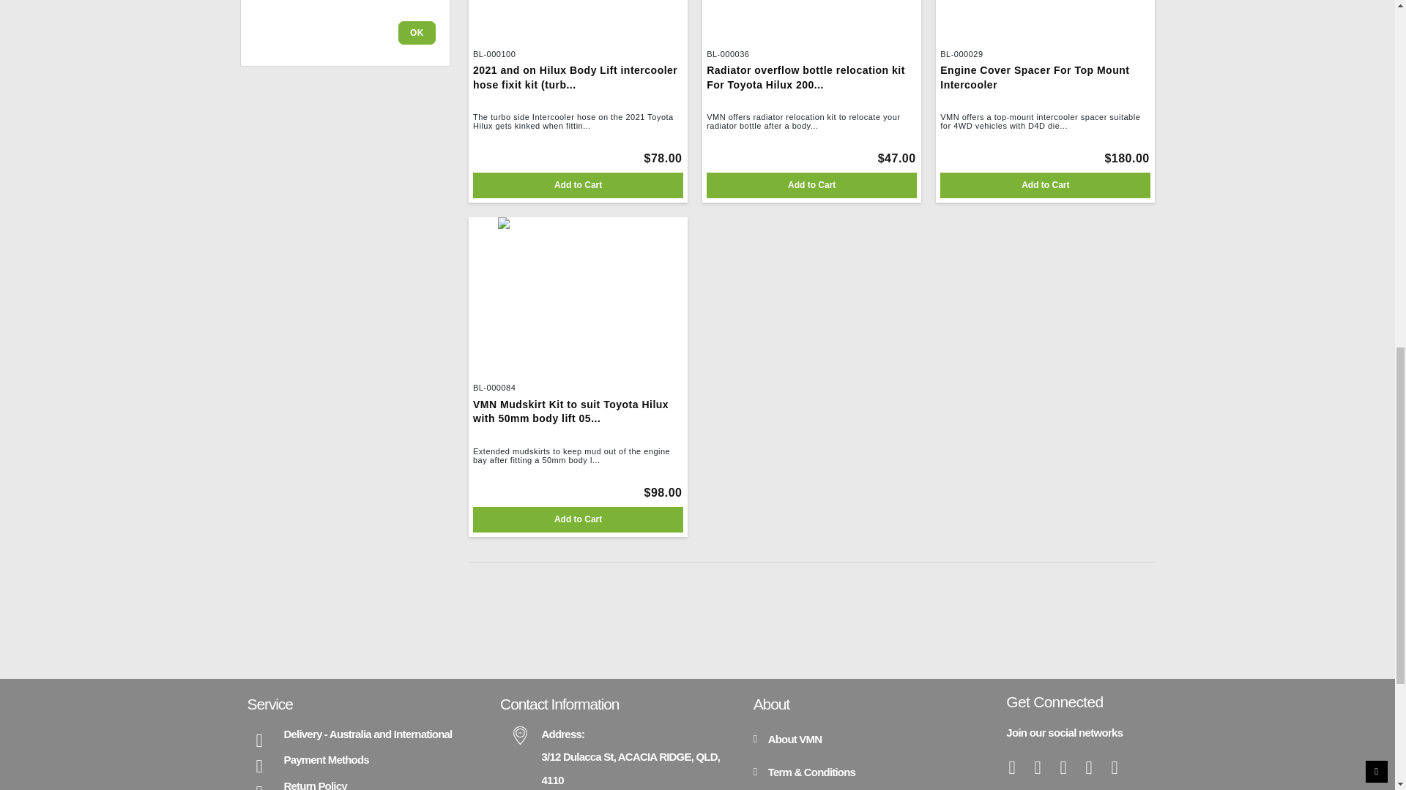  Describe the element at coordinates (1045, 186) in the screenshot. I see `Add` at that location.